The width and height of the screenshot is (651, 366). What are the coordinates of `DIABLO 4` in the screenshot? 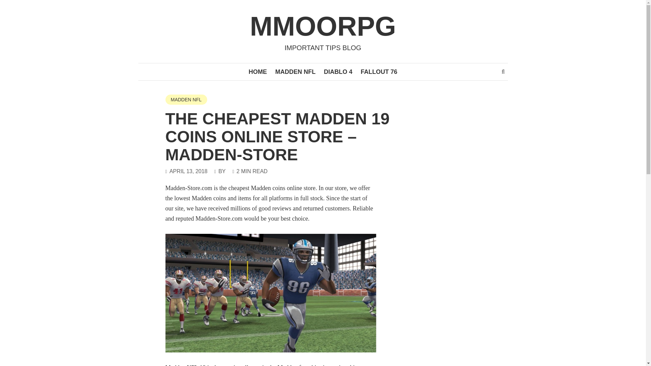 It's located at (338, 72).